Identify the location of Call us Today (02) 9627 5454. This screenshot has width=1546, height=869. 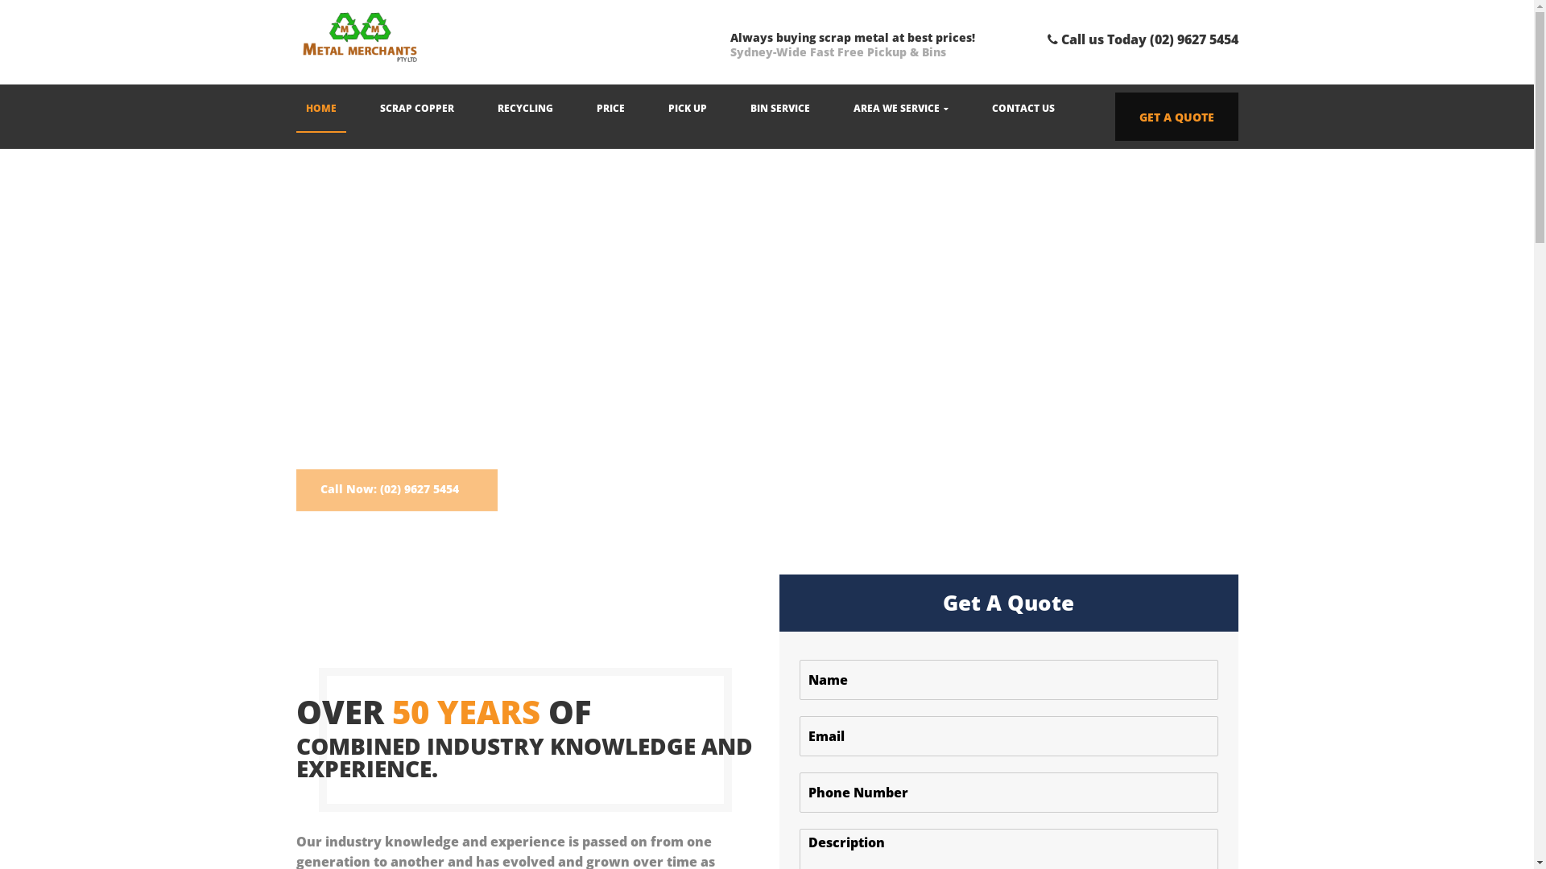
(1142, 39).